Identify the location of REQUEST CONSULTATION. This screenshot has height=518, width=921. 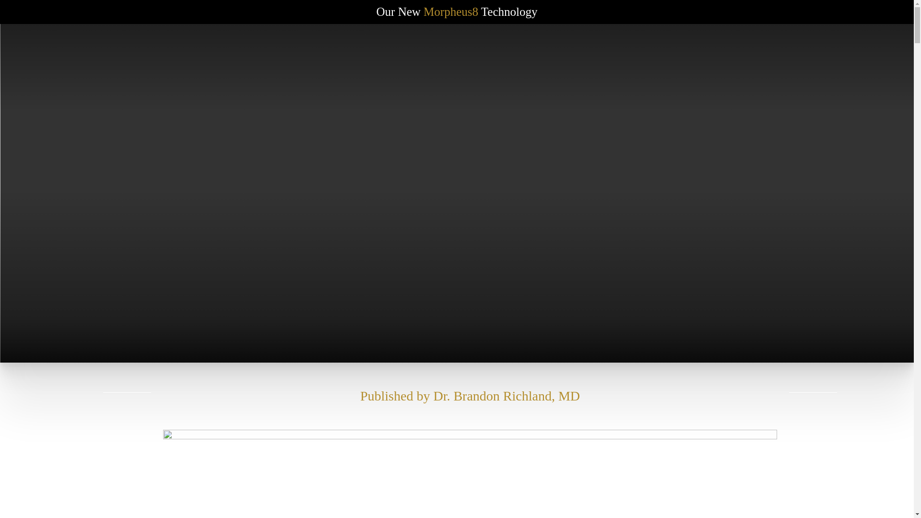
(138, 47).